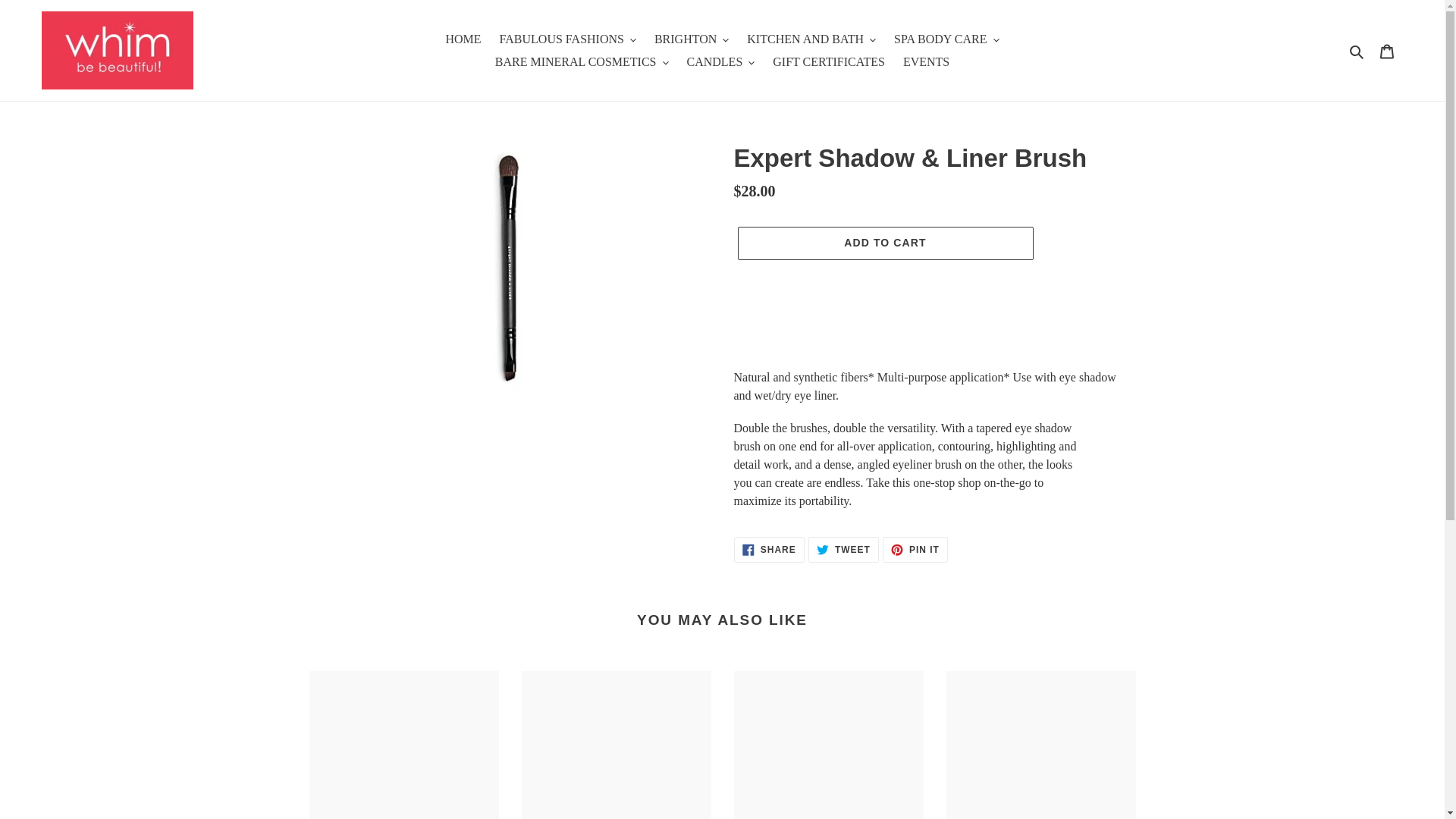 This screenshot has width=1456, height=819. I want to click on FABULOUS FASHIONS, so click(567, 38).